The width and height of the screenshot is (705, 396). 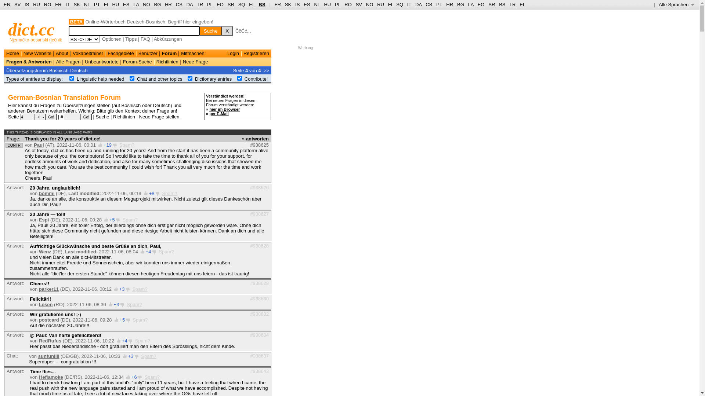 What do you see at coordinates (523, 4) in the screenshot?
I see `EL` at bounding box center [523, 4].